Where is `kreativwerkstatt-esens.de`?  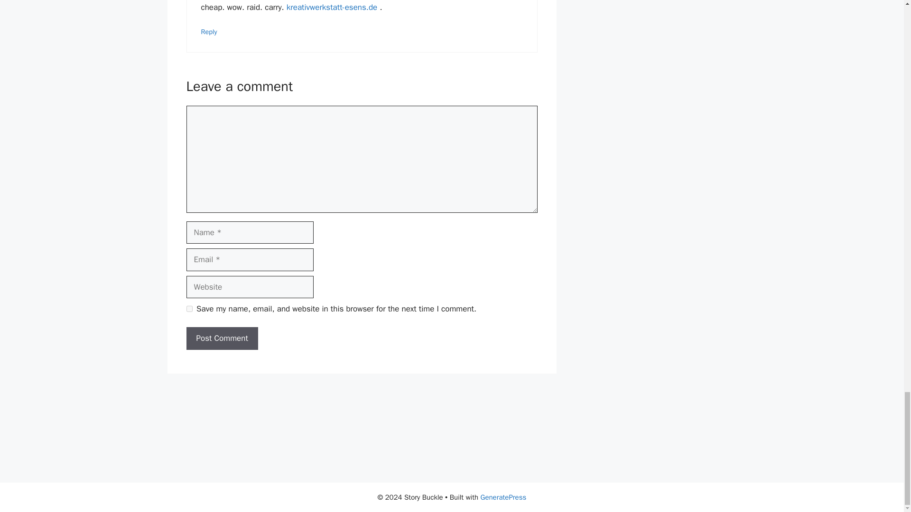 kreativwerkstatt-esens.de is located at coordinates (332, 7).